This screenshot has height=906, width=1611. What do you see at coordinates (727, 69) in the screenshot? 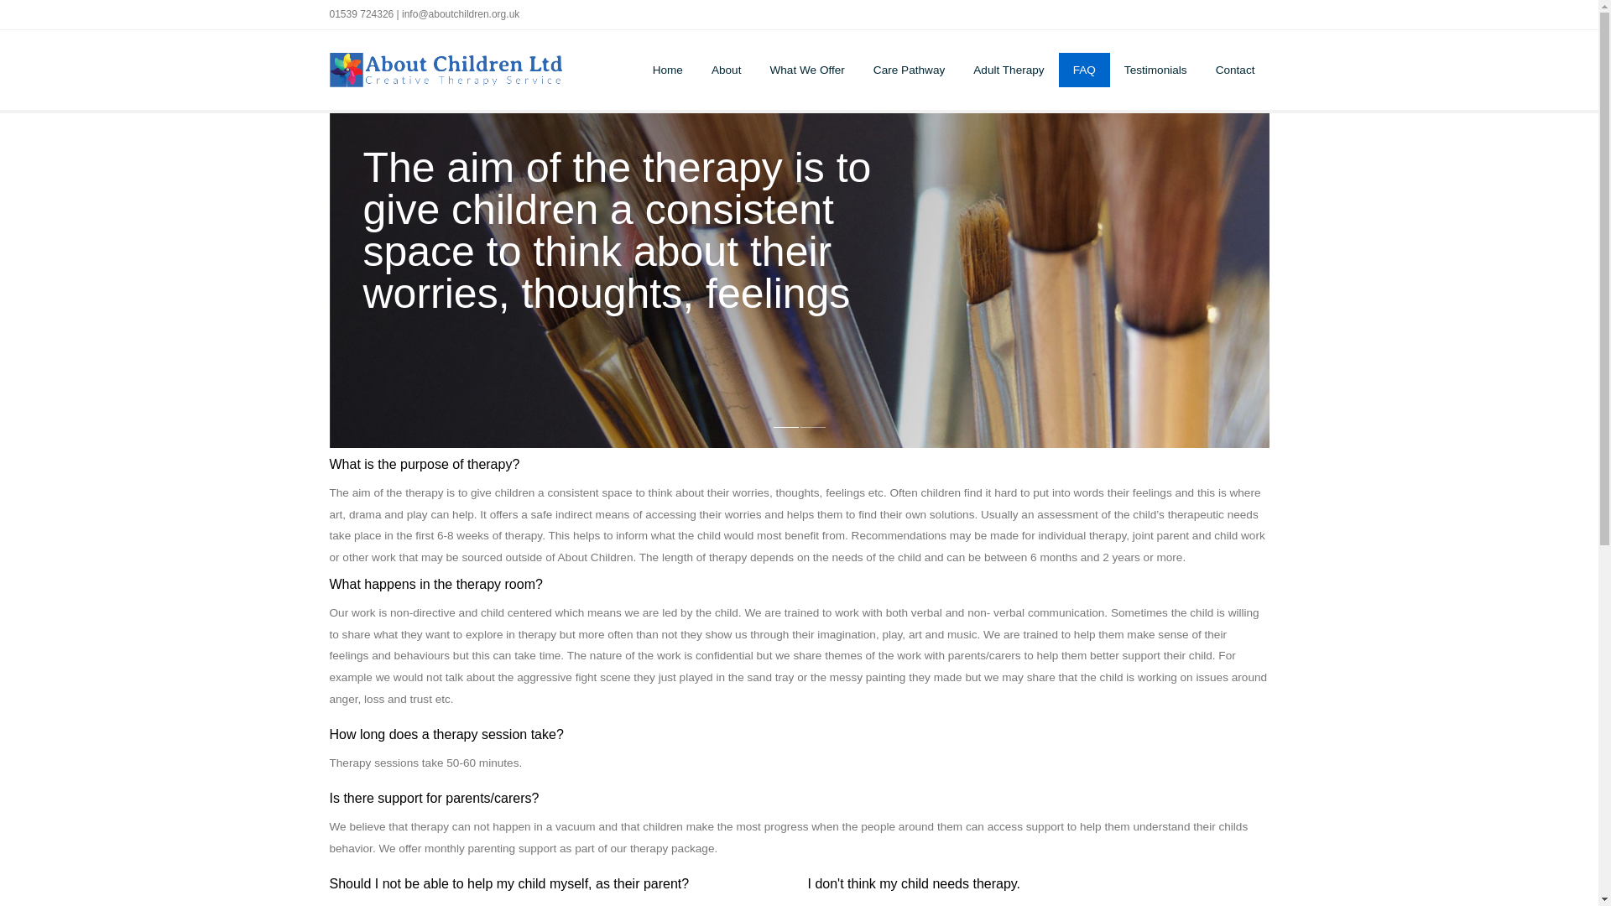
I see `About` at bounding box center [727, 69].